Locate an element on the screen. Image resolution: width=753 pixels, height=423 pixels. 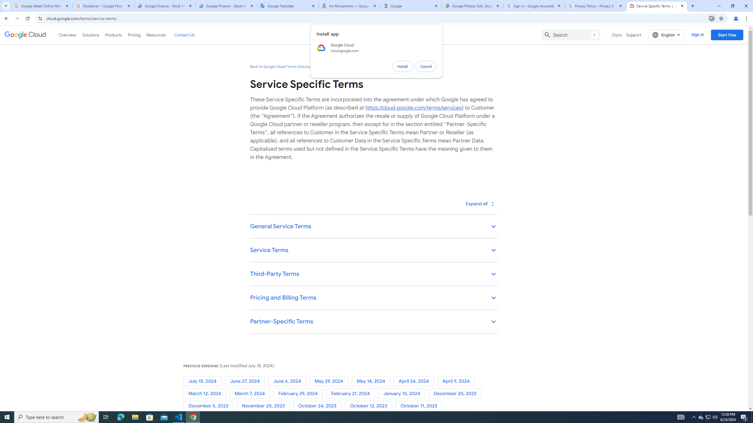
February 29, 2024 is located at coordinates (299, 394).